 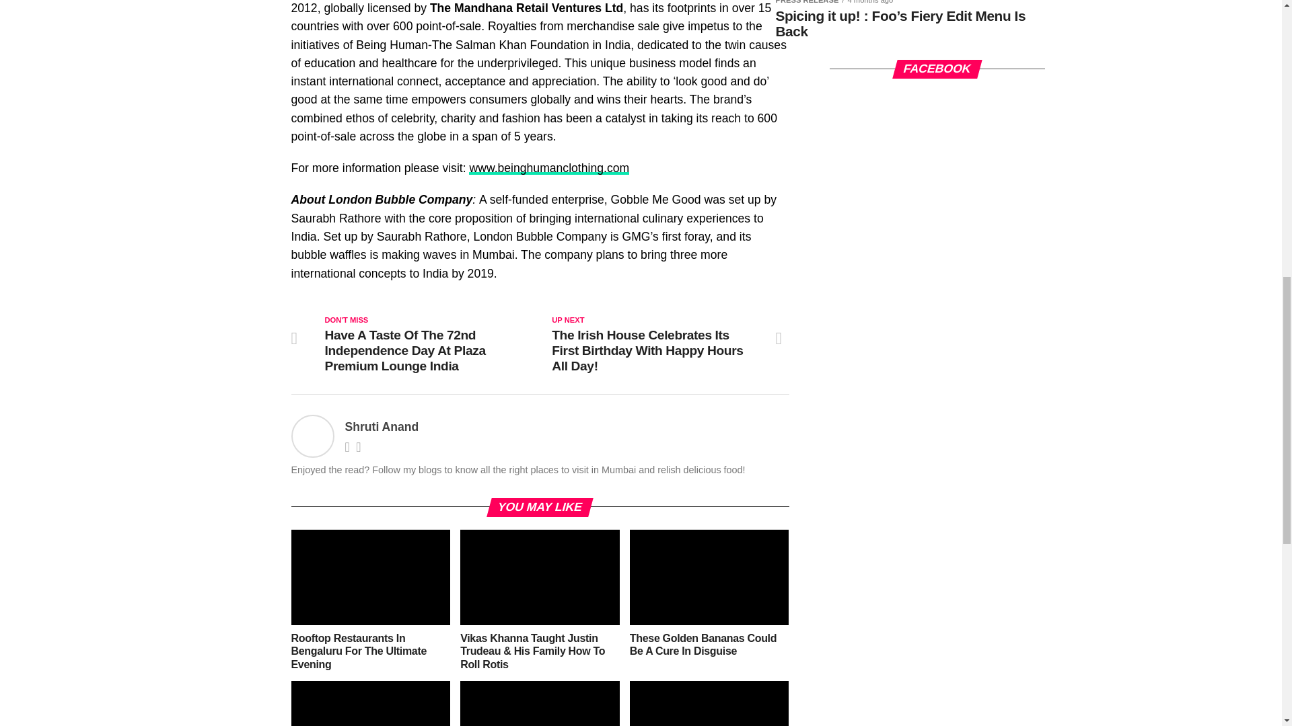 What do you see at coordinates (382, 426) in the screenshot?
I see `Posts by Shruti Anand` at bounding box center [382, 426].